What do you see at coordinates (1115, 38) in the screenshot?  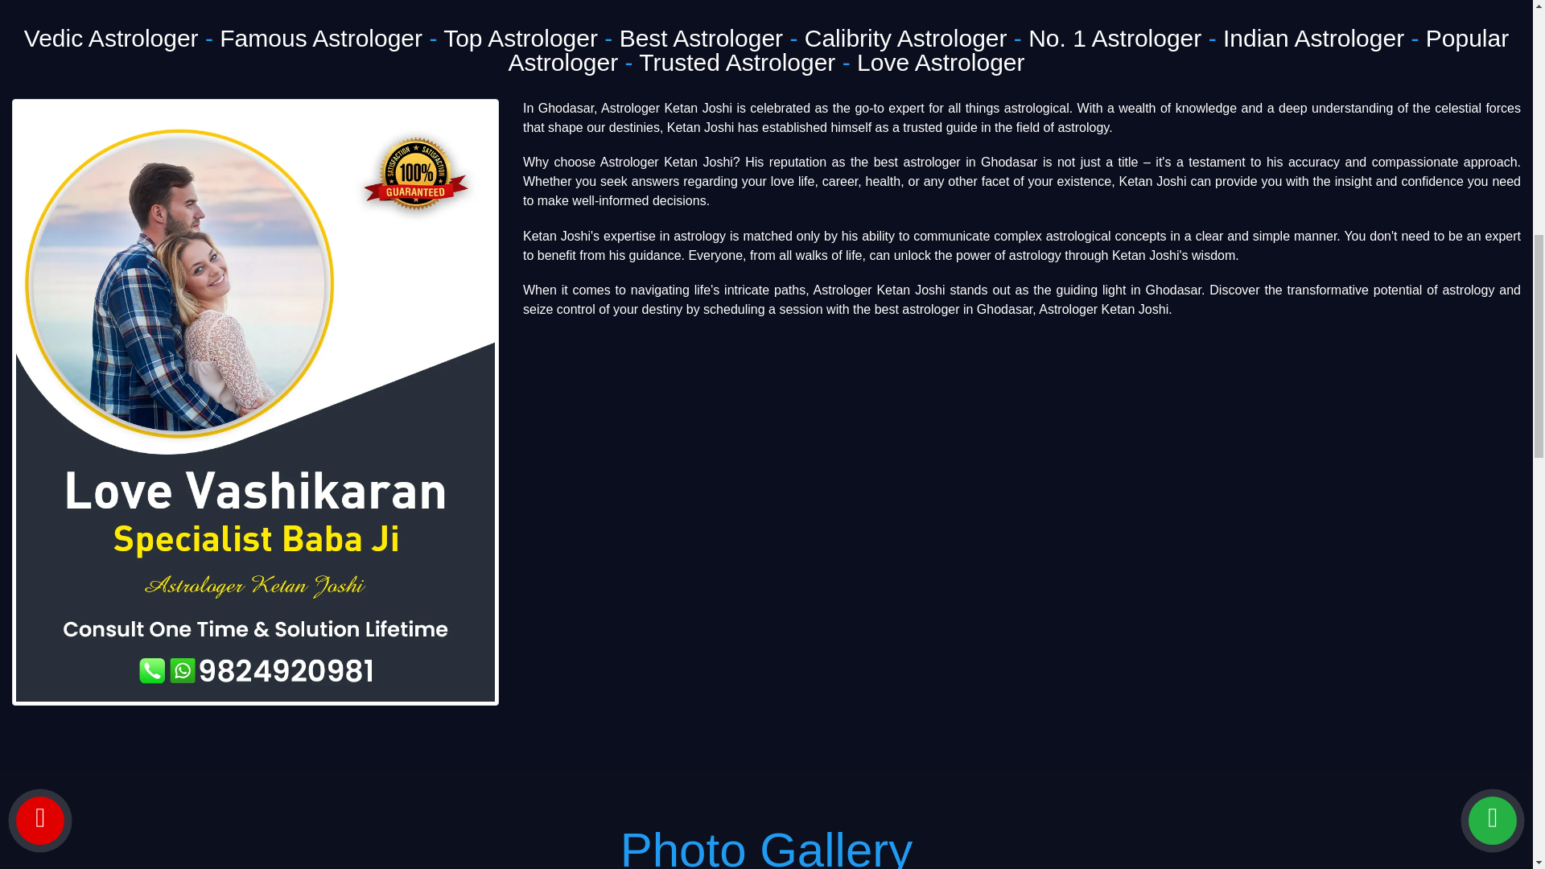 I see `No. 1 Astrologer` at bounding box center [1115, 38].